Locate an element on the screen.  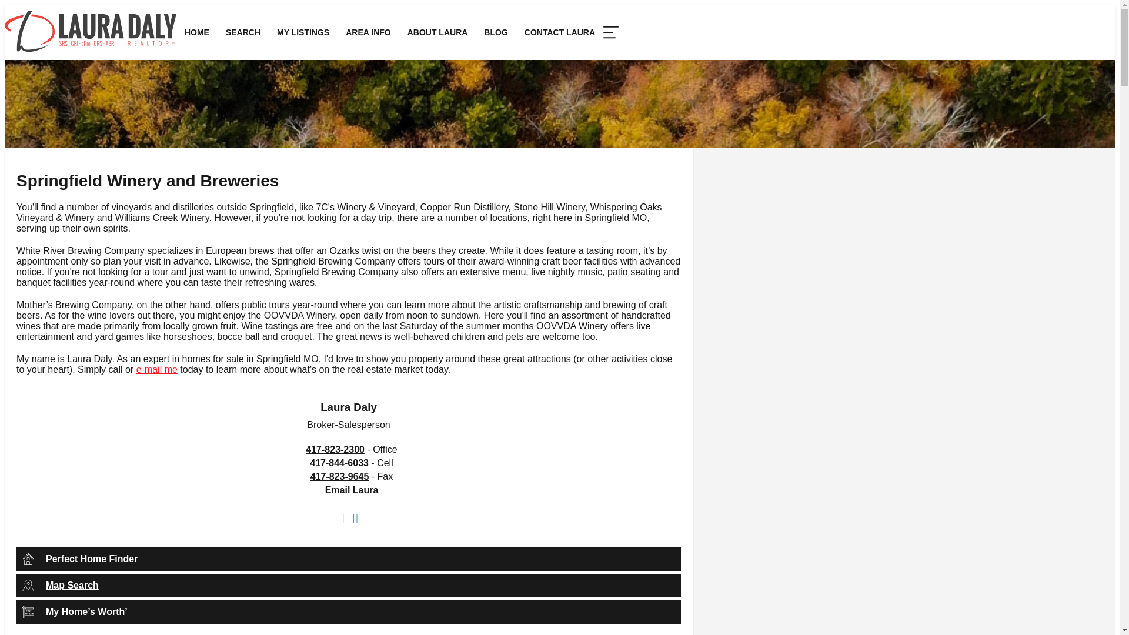
Home is located at coordinates (196, 32).